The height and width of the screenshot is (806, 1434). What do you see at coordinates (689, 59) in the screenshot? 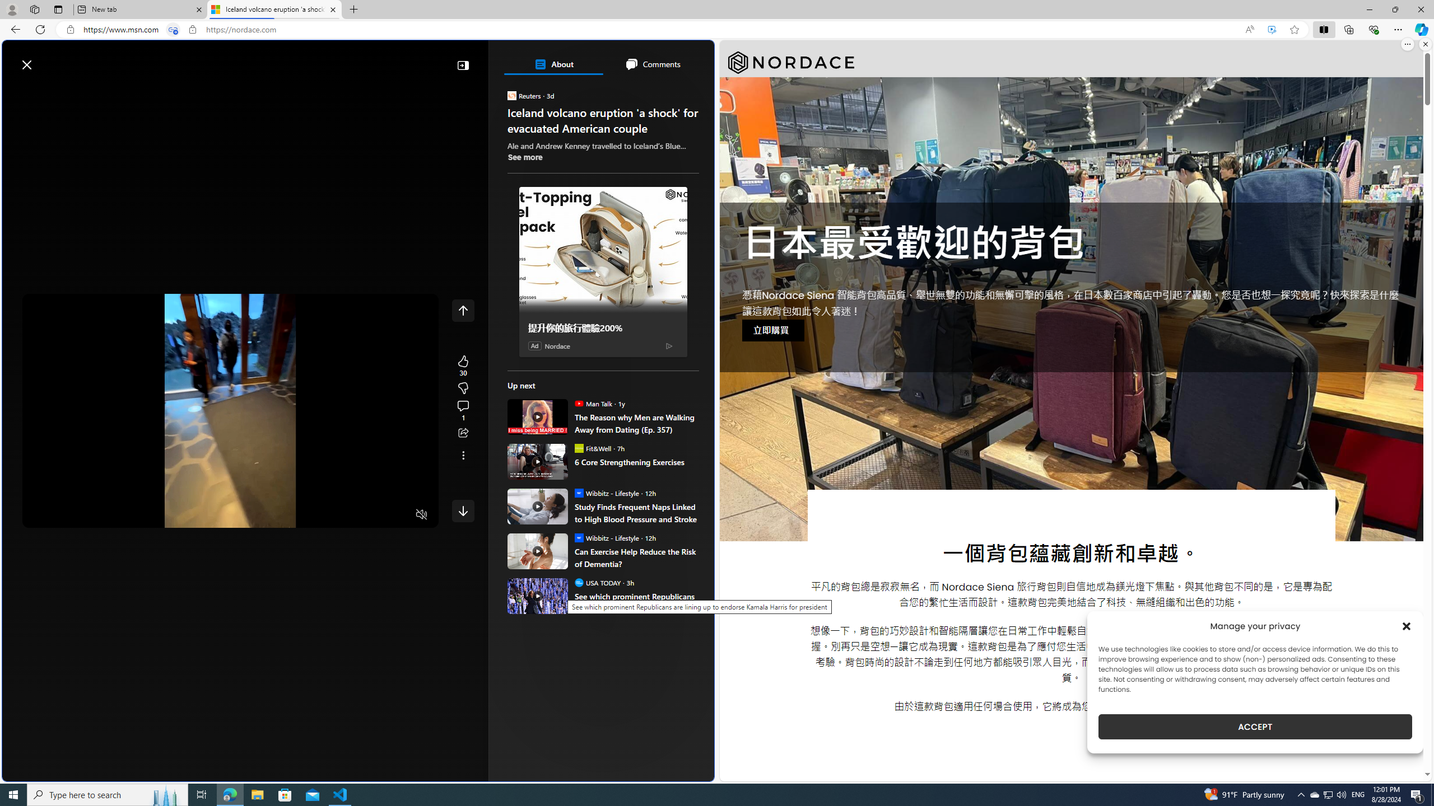
I see `Open settings` at bounding box center [689, 59].